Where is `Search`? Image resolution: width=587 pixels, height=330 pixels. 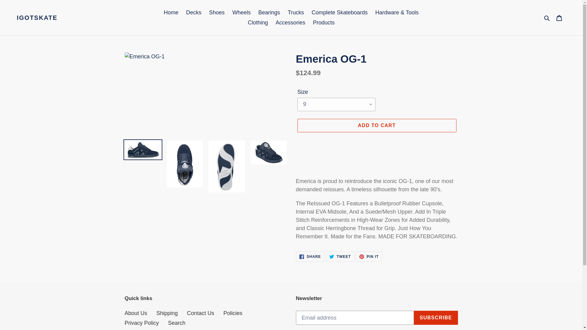
Search is located at coordinates (547, 18).